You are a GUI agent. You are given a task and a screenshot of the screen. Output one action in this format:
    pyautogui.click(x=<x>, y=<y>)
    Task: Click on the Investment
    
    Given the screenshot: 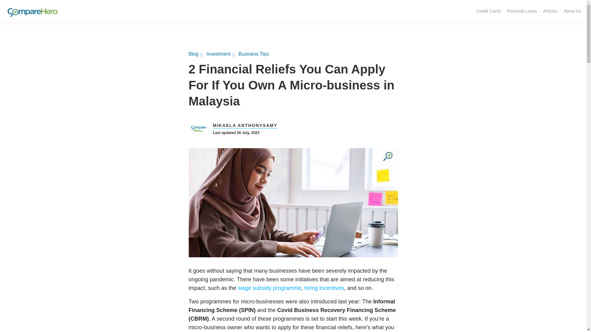 What is the action you would take?
    pyautogui.click(x=220, y=54)
    